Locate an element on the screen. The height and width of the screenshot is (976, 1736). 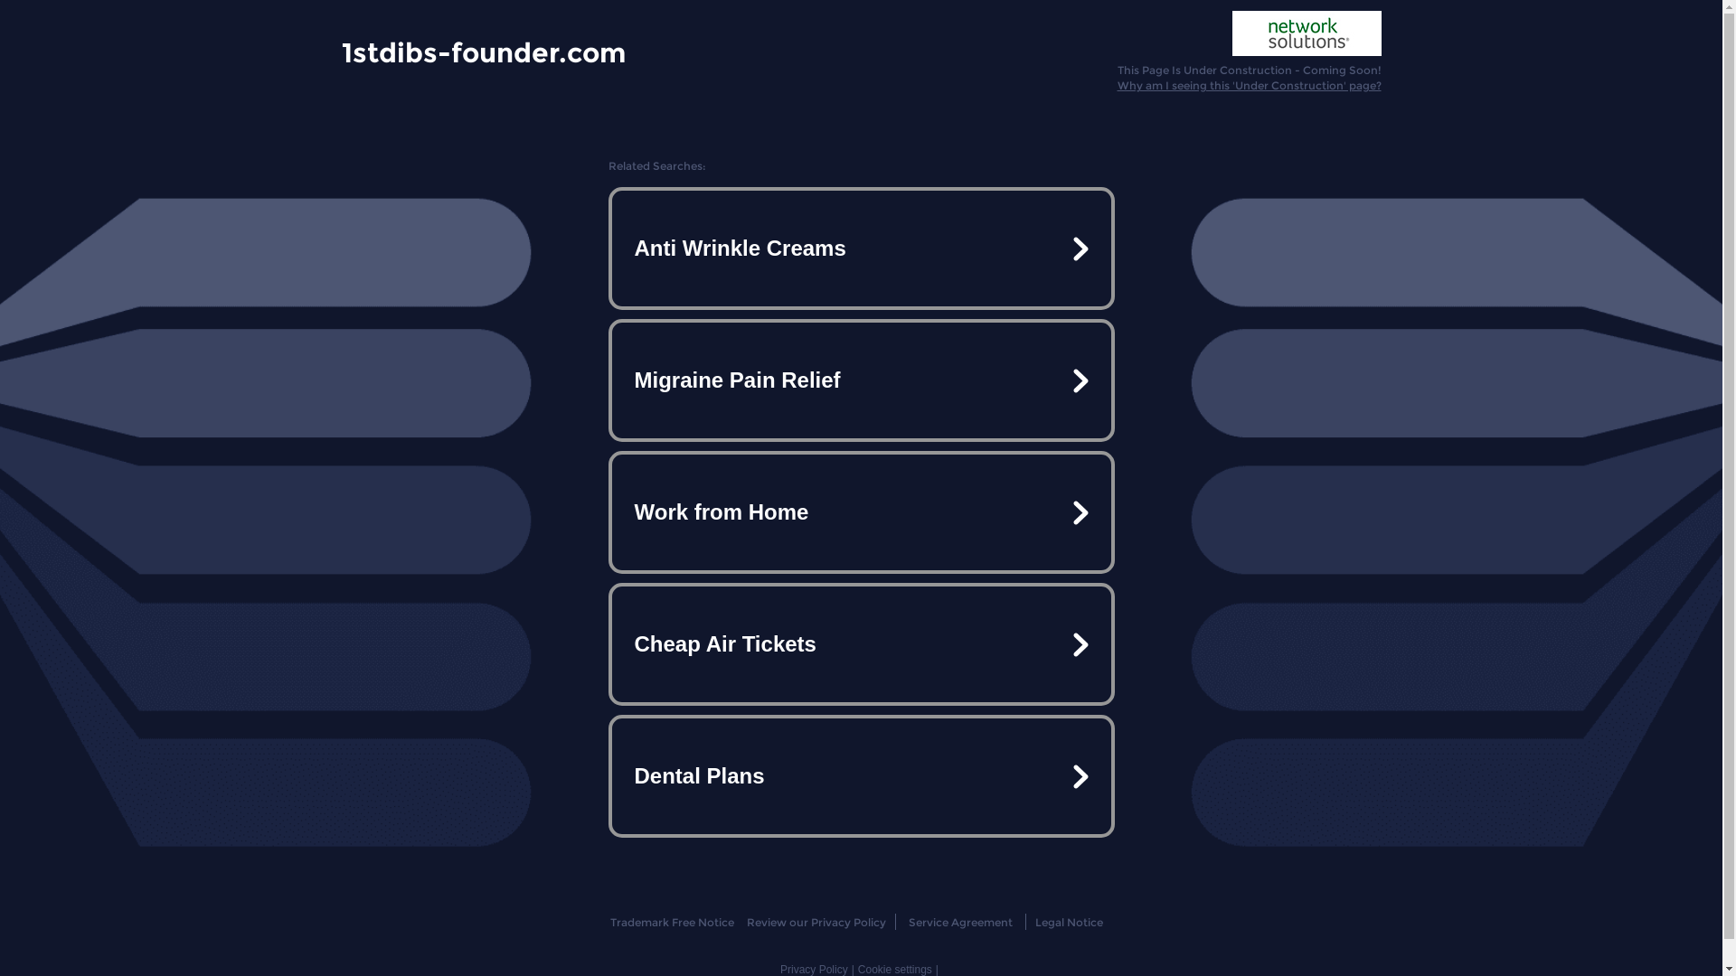
1stdibs-founder.com is located at coordinates (484, 52).